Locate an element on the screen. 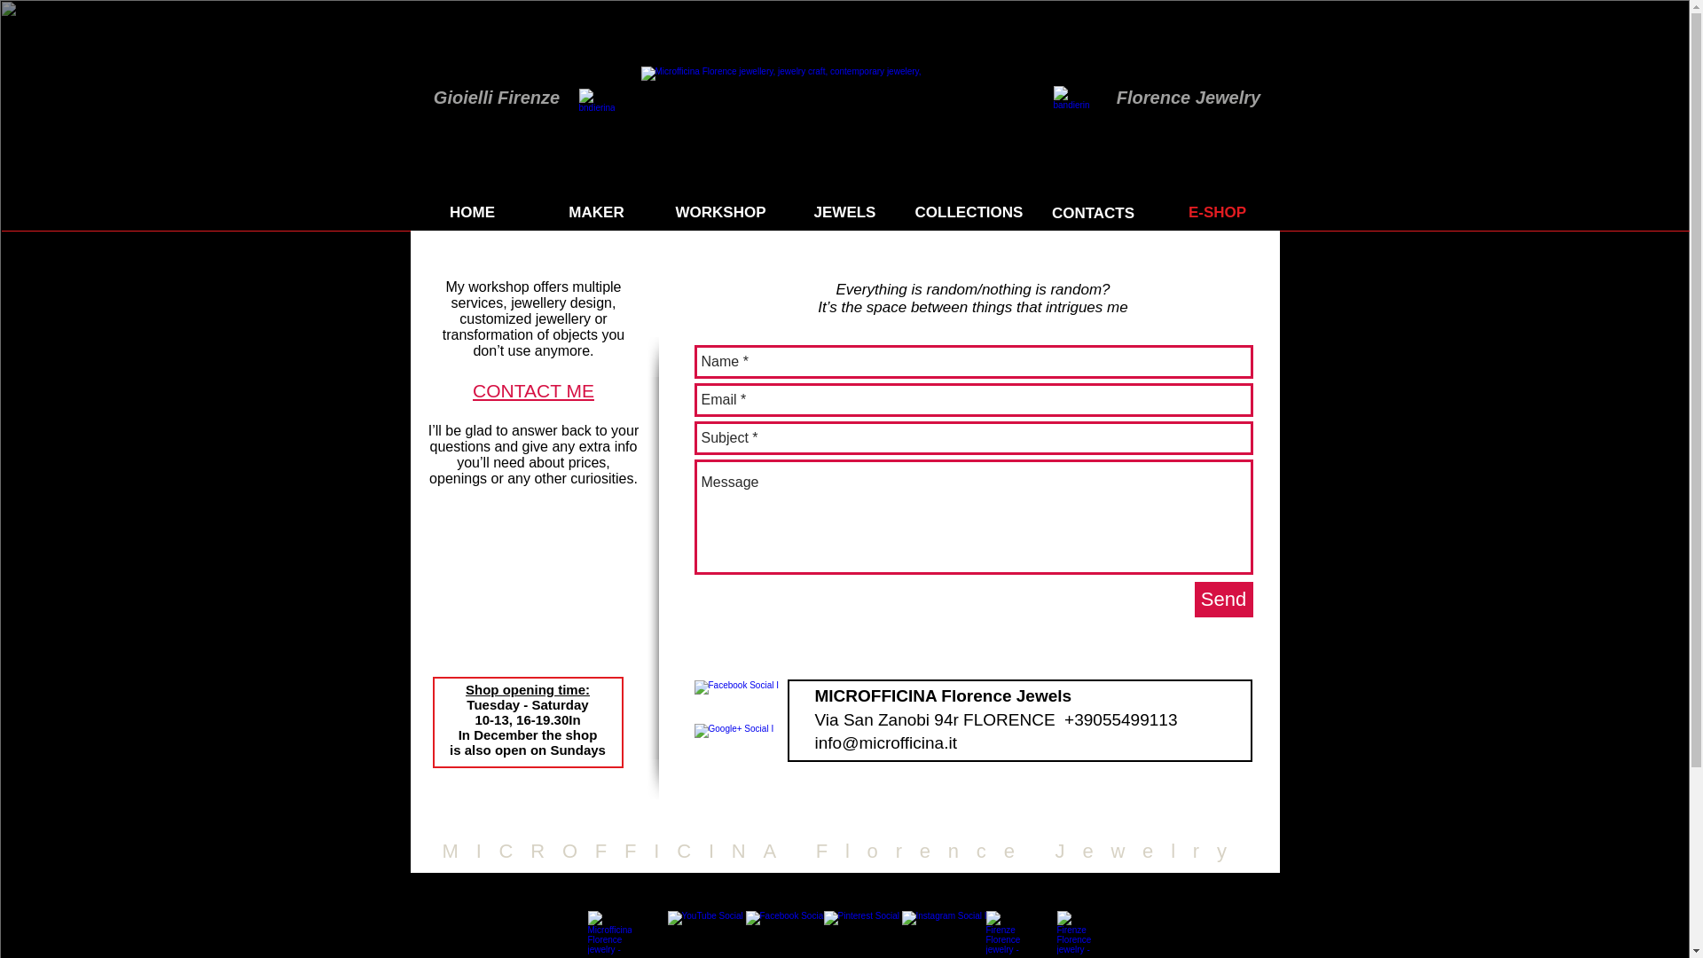 The height and width of the screenshot is (958, 1703). COLLECTIONS is located at coordinates (968, 213).